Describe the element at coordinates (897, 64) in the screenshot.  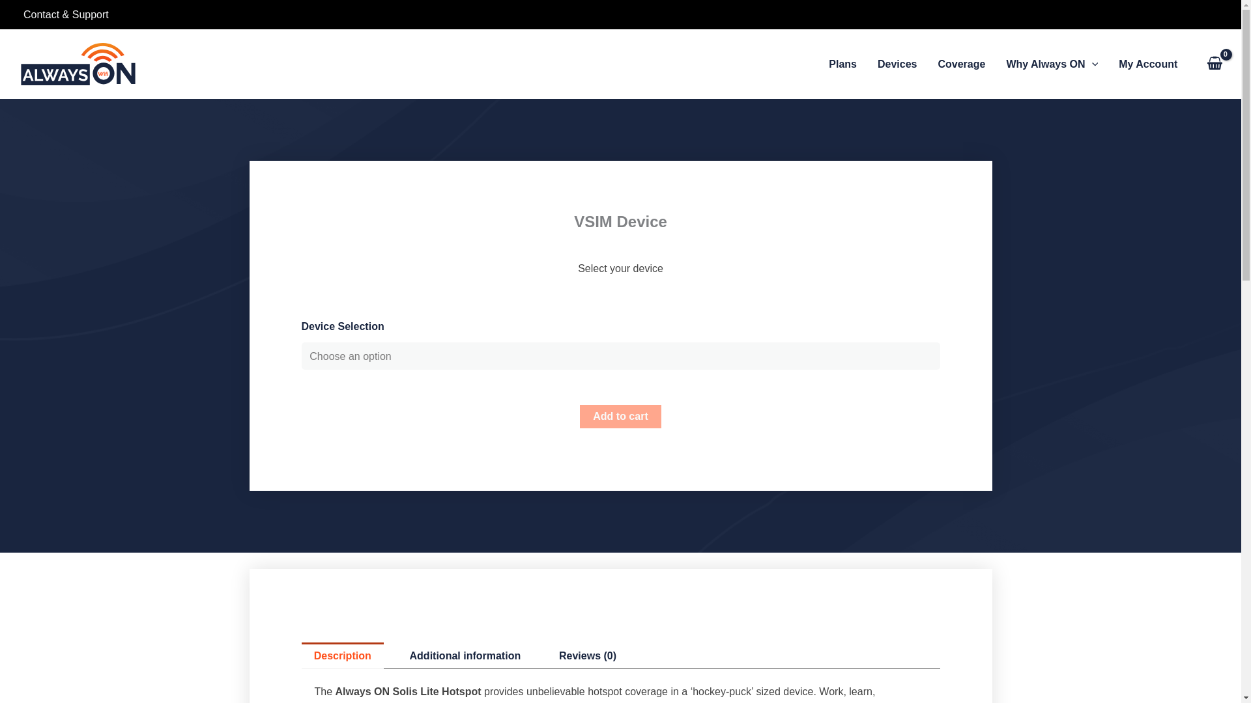
I see `Devices` at that location.